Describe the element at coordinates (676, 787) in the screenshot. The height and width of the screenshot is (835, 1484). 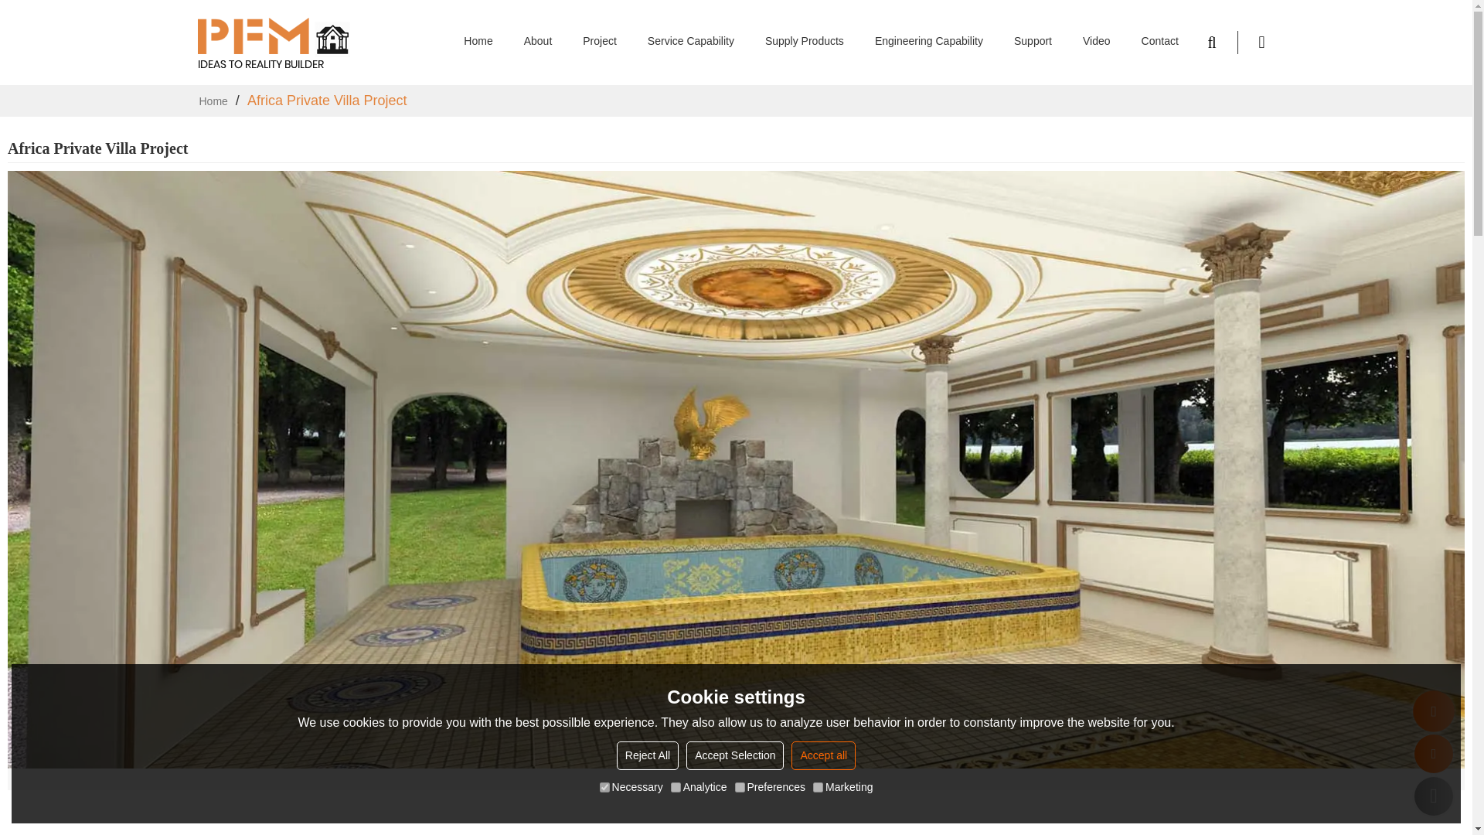
I see `on` at that location.